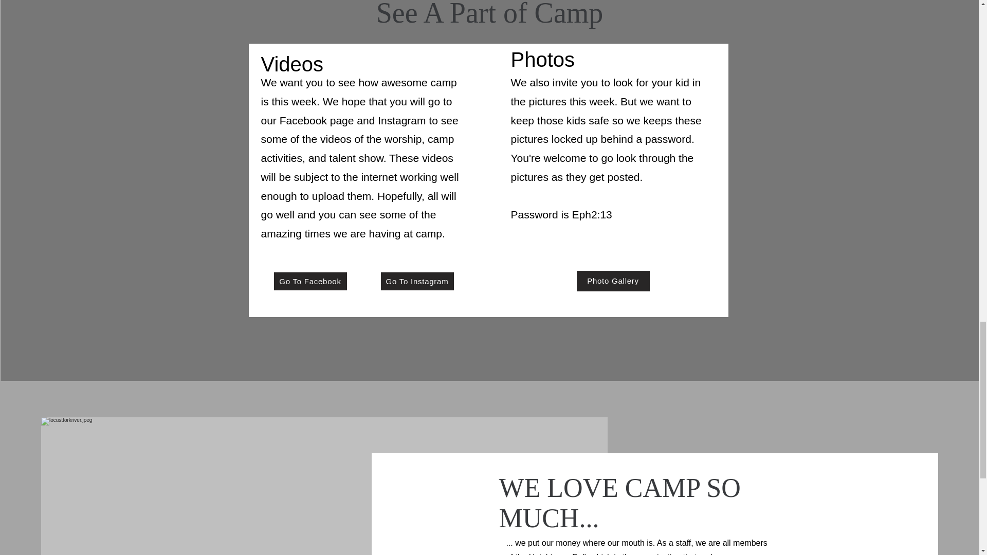 This screenshot has height=555, width=987. What do you see at coordinates (416, 281) in the screenshot?
I see `Go To Instagram` at bounding box center [416, 281].